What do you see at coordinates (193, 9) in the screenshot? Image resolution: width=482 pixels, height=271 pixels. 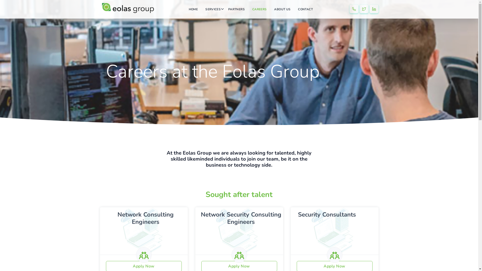 I see `HOME` at bounding box center [193, 9].